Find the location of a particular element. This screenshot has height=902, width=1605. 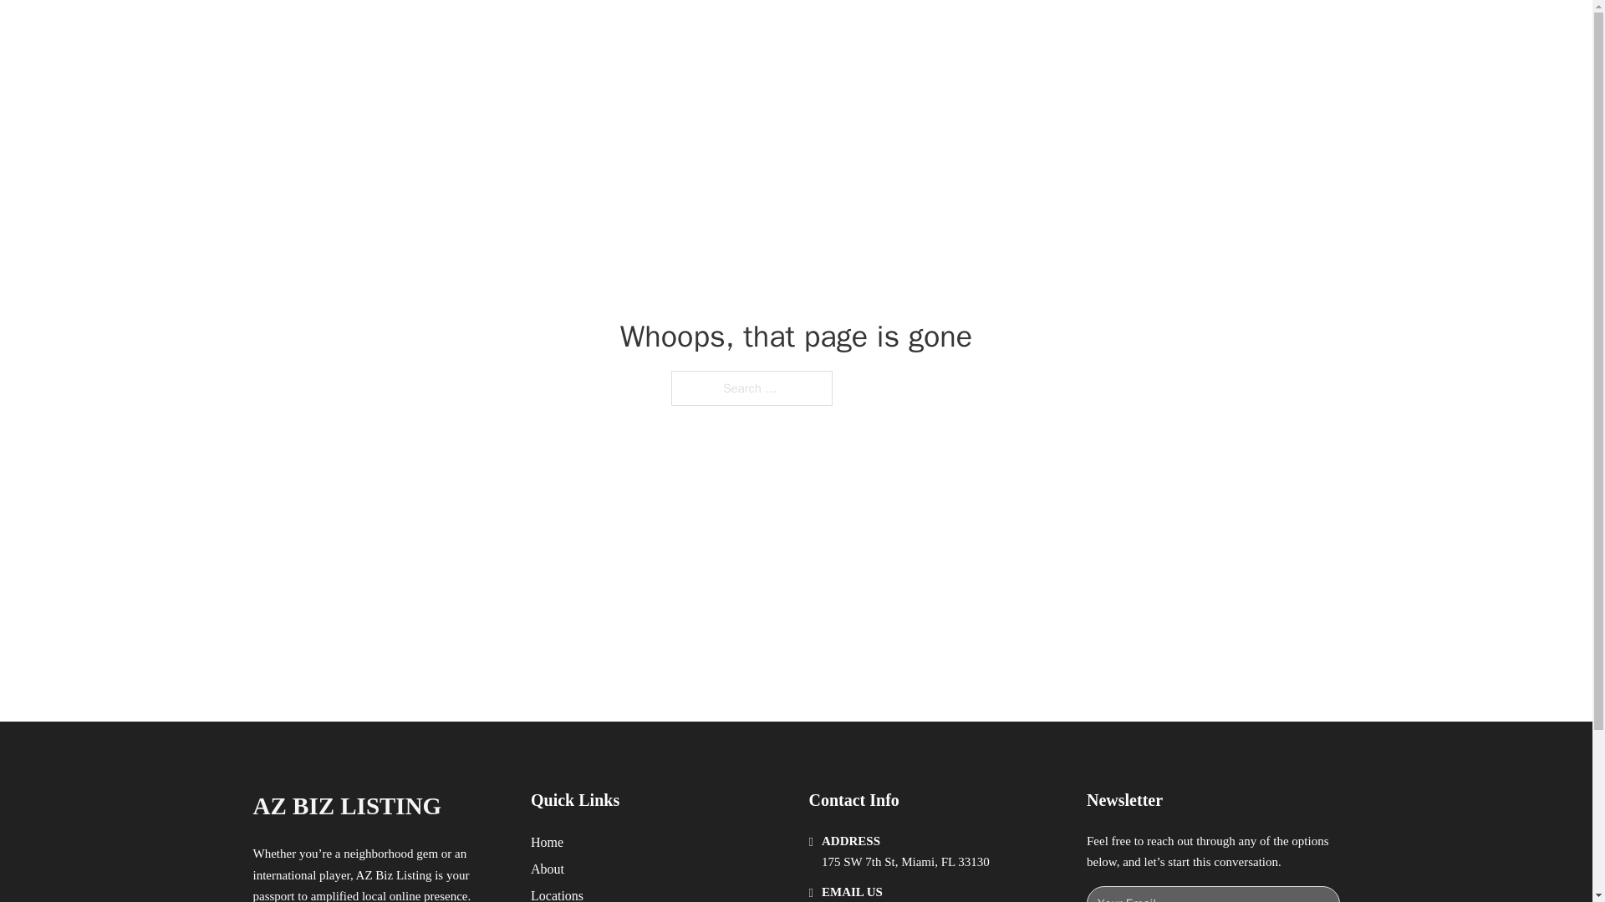

Locations is located at coordinates (557, 894).